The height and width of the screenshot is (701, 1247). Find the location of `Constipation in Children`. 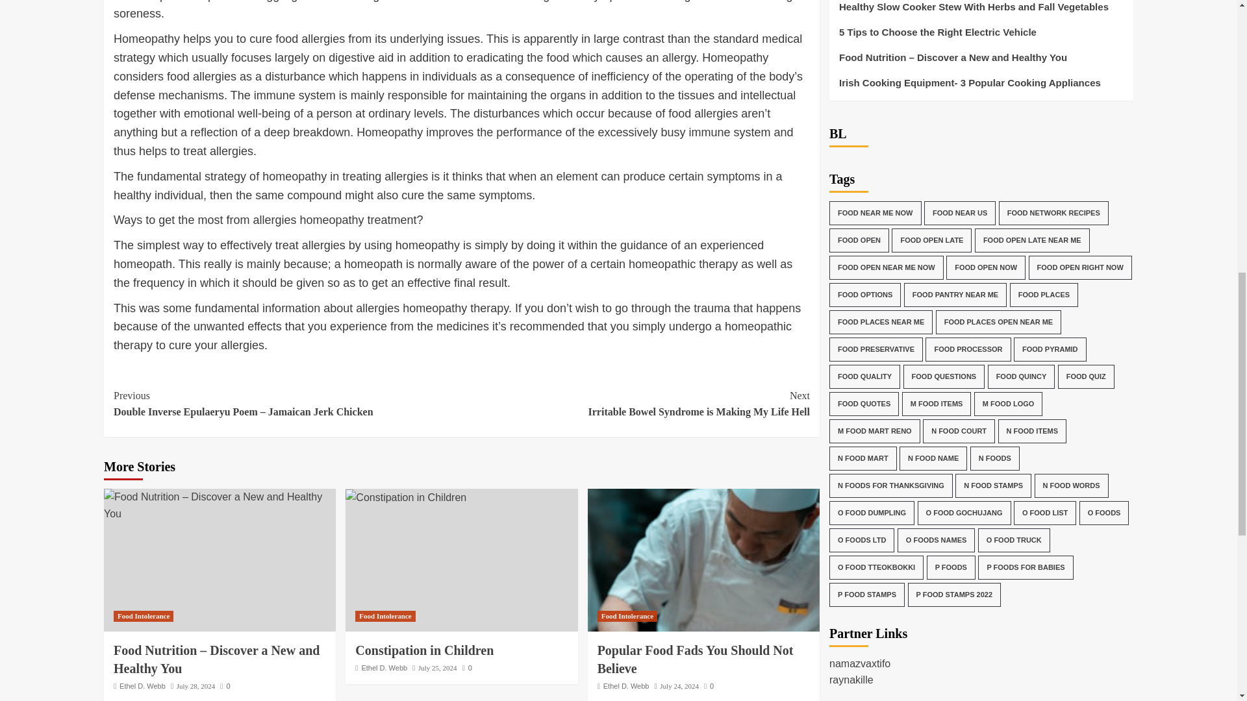

Constipation in Children is located at coordinates (425, 650).